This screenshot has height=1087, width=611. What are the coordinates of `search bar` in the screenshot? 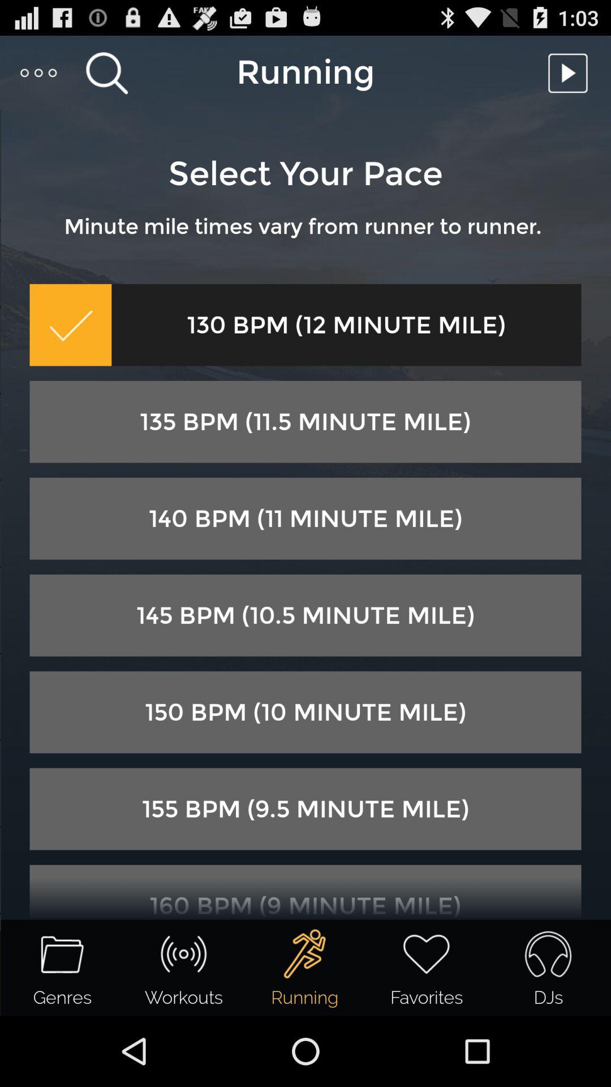 It's located at (106, 72).